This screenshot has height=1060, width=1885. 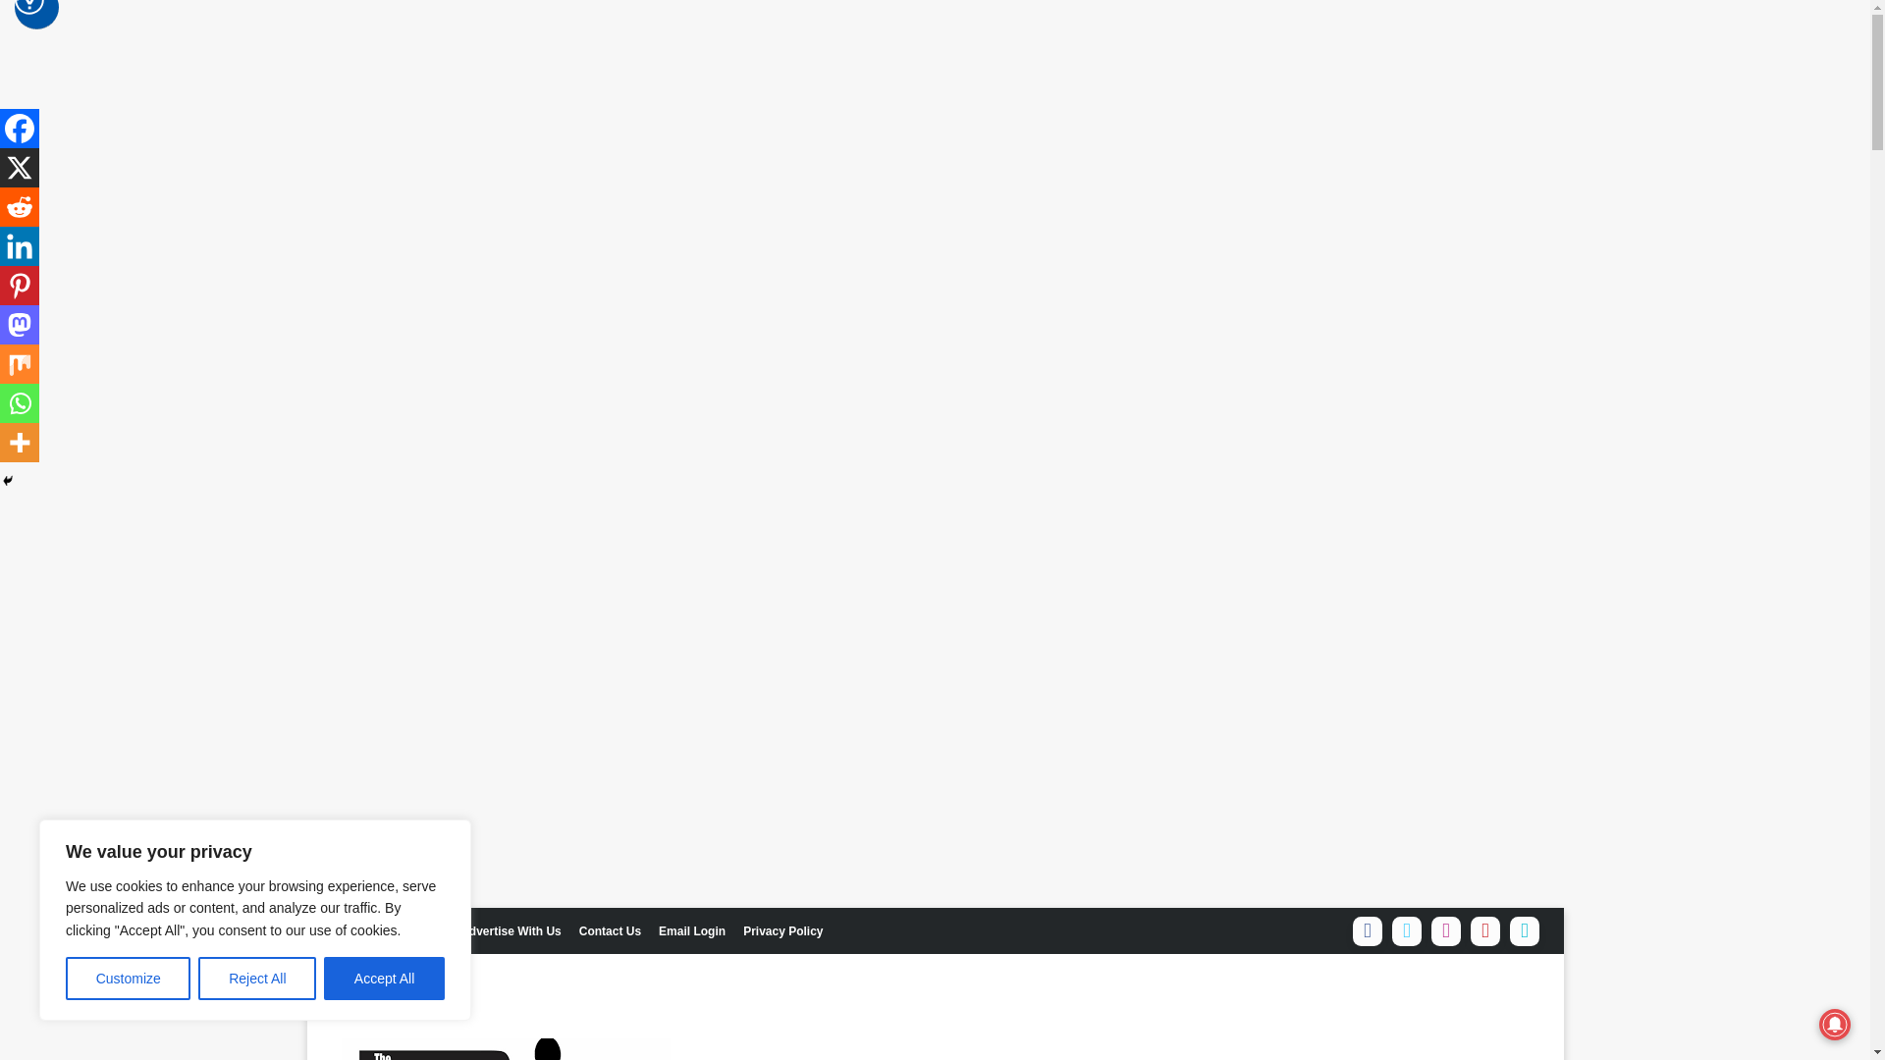 What do you see at coordinates (692, 930) in the screenshot?
I see `check mail` at bounding box center [692, 930].